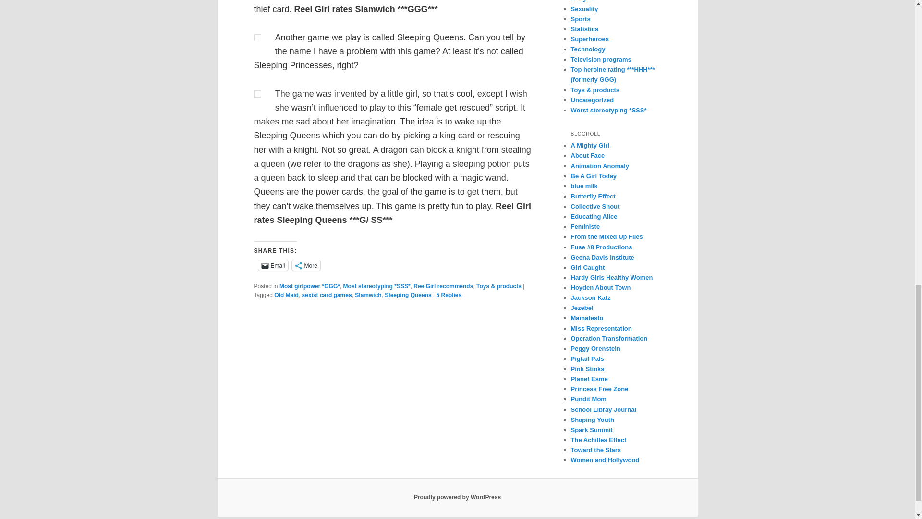 The width and height of the screenshot is (922, 519). What do you see at coordinates (449, 295) in the screenshot?
I see `5 Replies` at bounding box center [449, 295].